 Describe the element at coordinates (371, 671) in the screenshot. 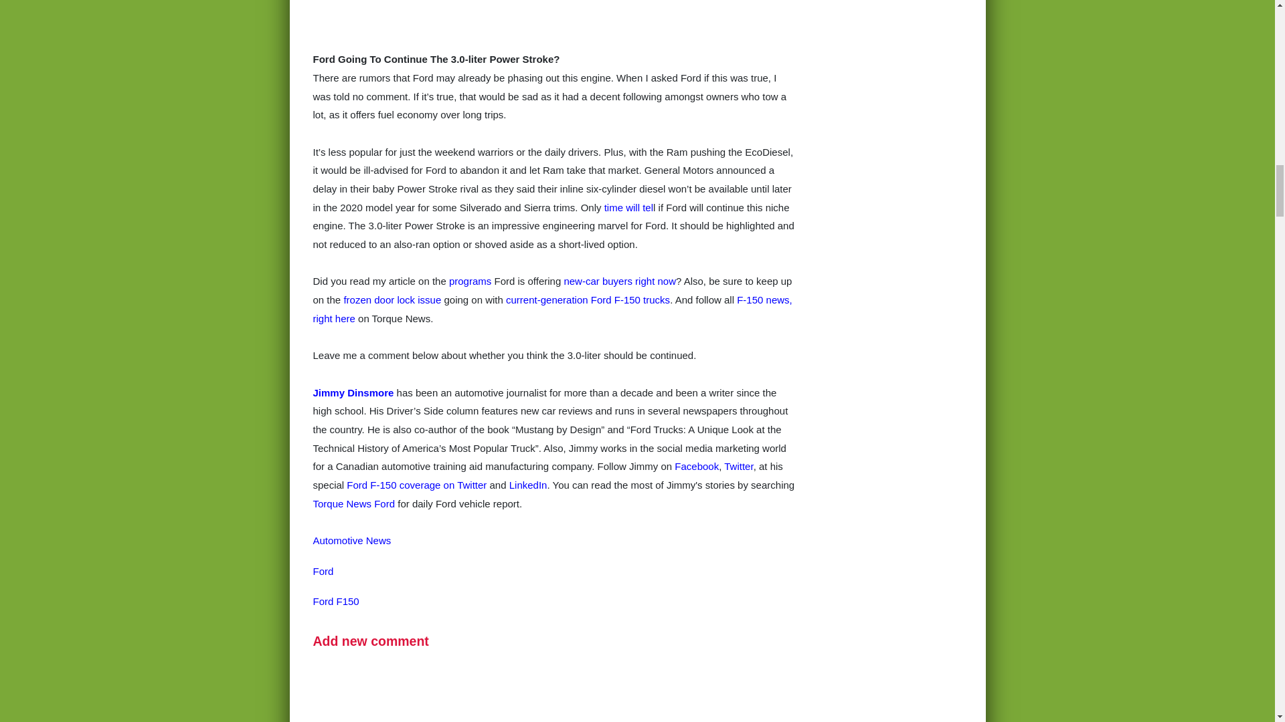

I see `Share your thoughts and opinions.` at that location.